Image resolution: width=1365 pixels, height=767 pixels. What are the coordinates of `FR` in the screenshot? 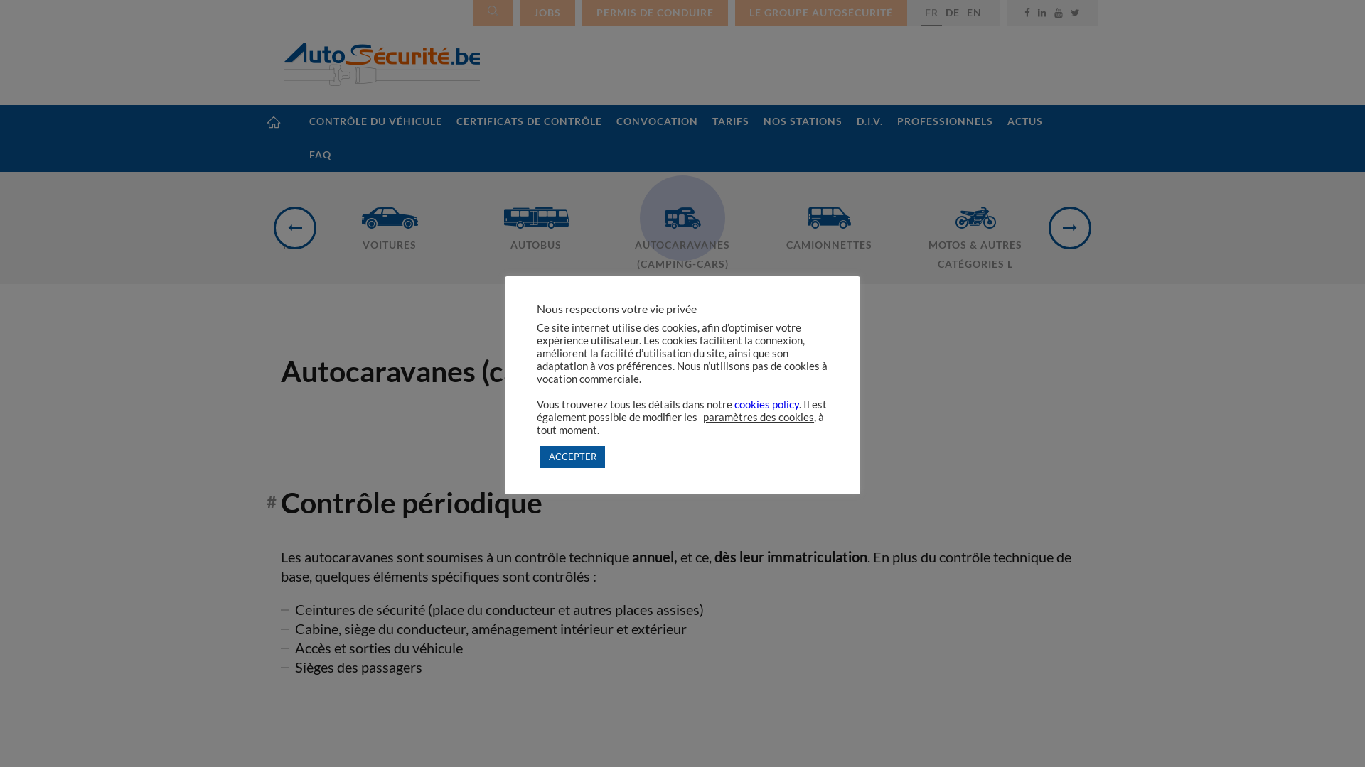 It's located at (931, 13).